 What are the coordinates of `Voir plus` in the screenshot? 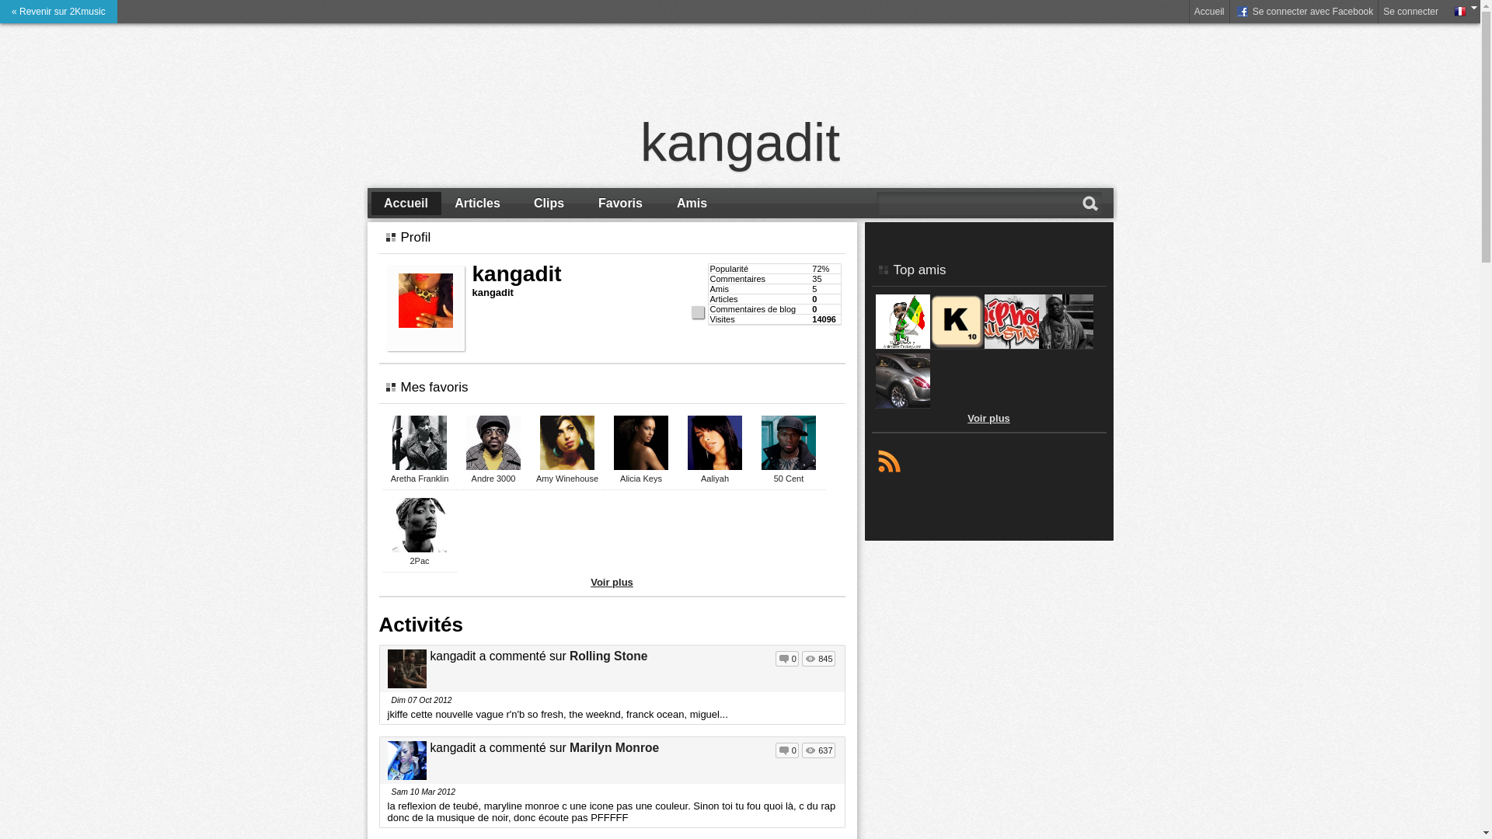 It's located at (988, 418).